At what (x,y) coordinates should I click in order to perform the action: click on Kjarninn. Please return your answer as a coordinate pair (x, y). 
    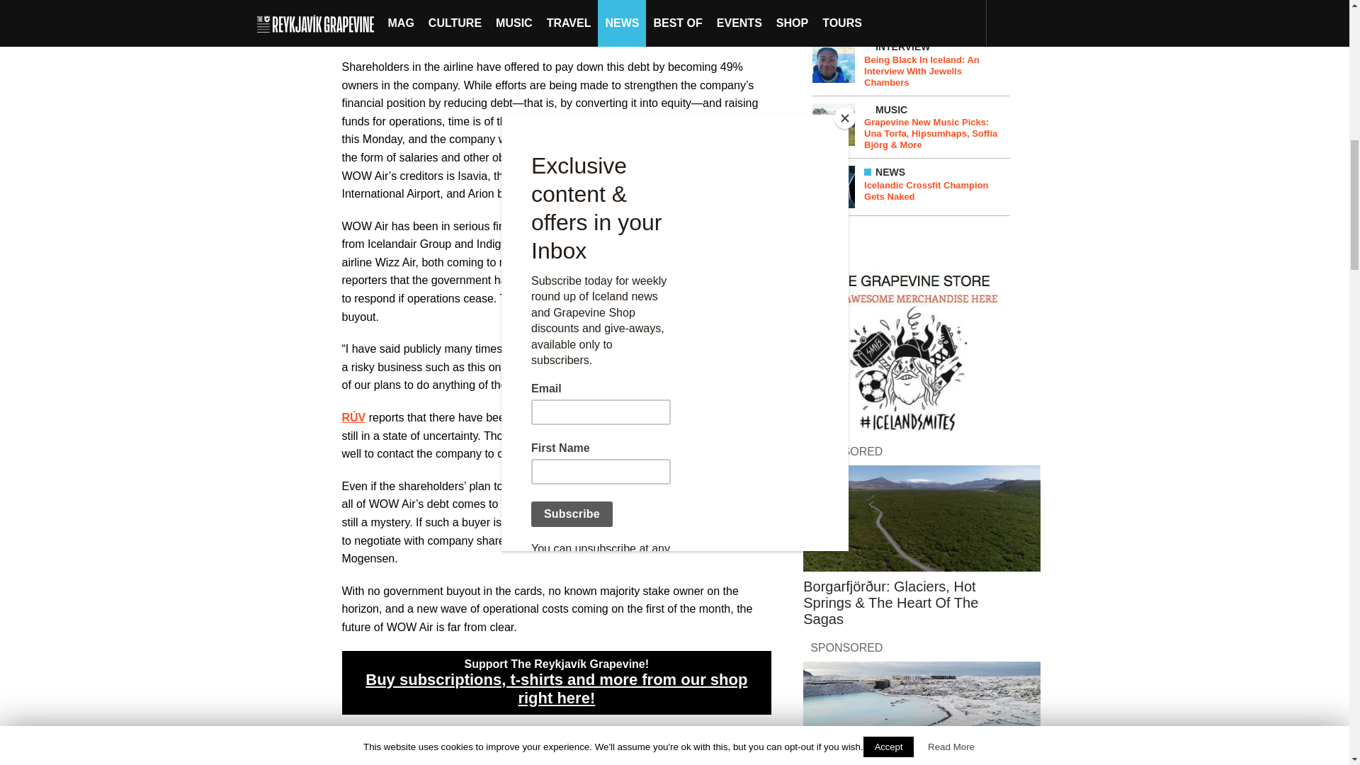
    Looking at the image, I should click on (541, 367).